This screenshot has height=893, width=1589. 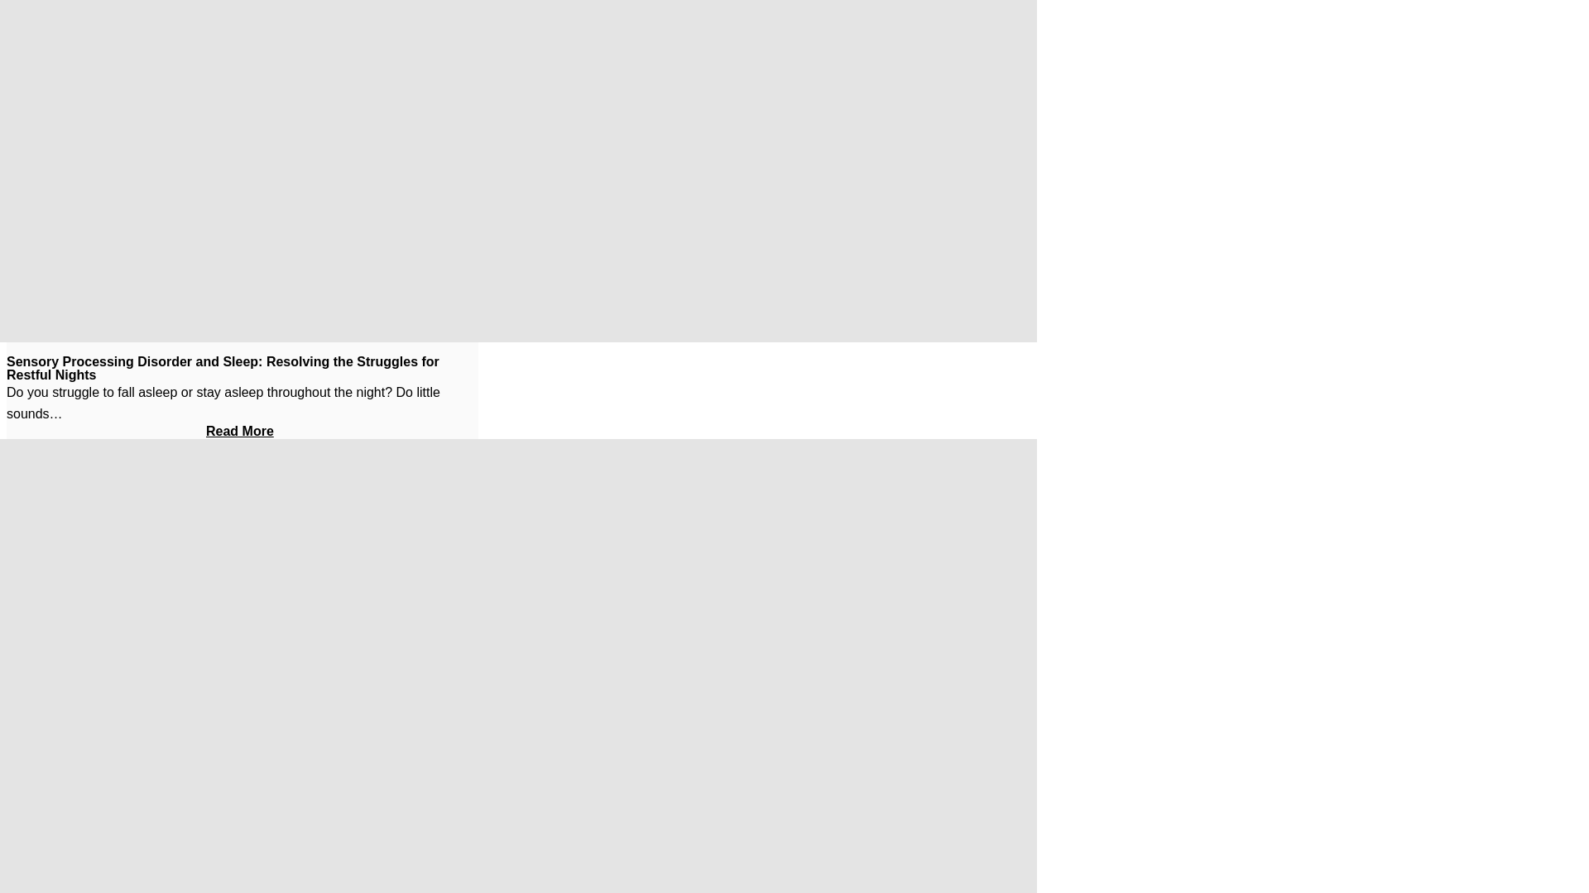 I want to click on Read More, so click(x=242, y=432).